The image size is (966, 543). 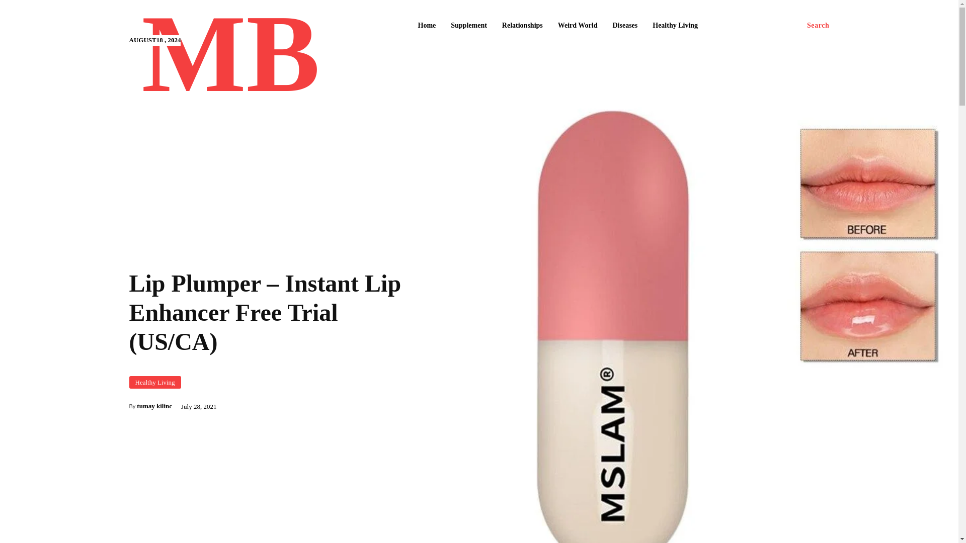 What do you see at coordinates (625, 26) in the screenshot?
I see `Diseases` at bounding box center [625, 26].